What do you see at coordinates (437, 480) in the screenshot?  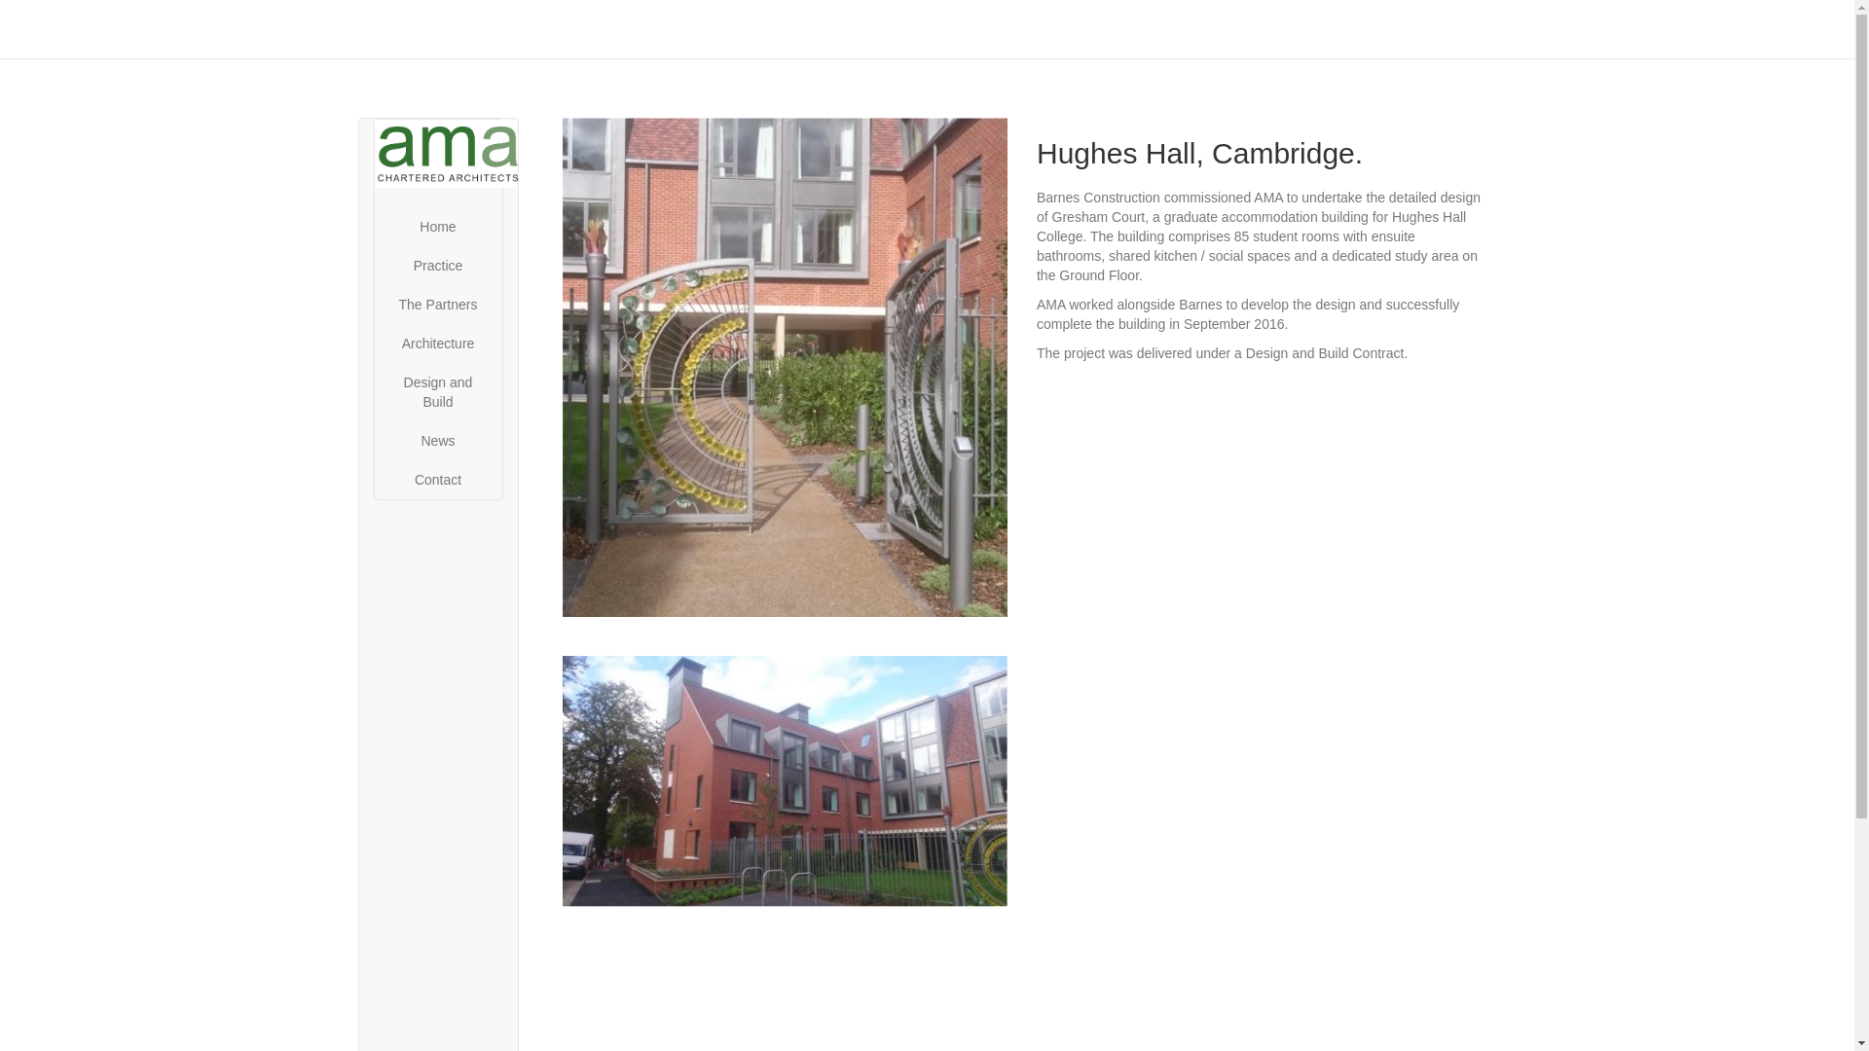 I see `Contact` at bounding box center [437, 480].